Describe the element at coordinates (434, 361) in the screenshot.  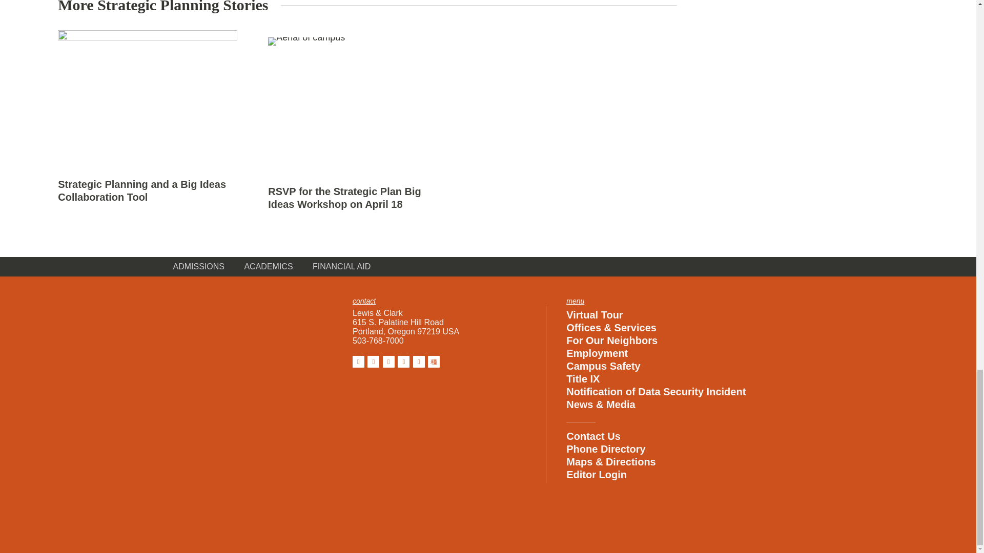
I see `View our TikTok` at that location.